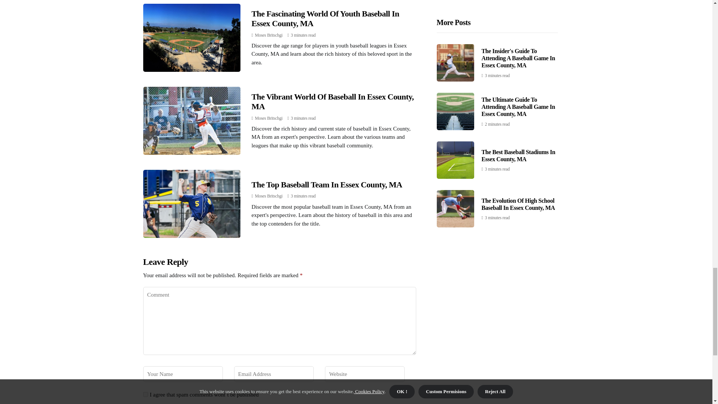  Describe the element at coordinates (269, 35) in the screenshot. I see `Posts by Moses Britschgi` at that location.